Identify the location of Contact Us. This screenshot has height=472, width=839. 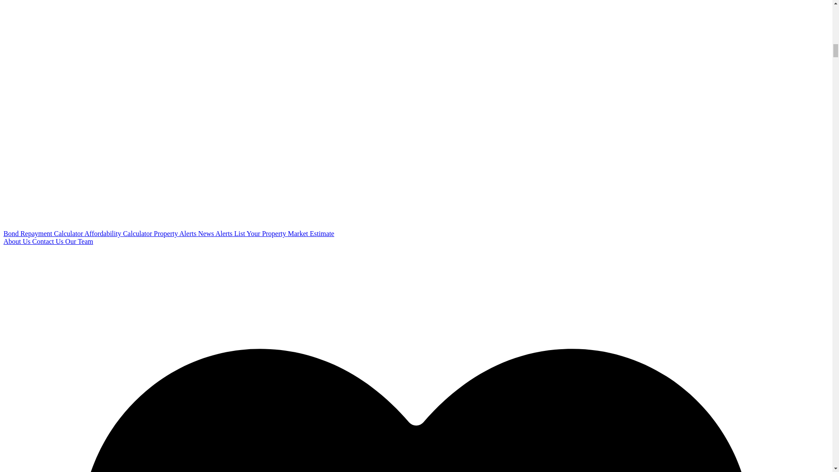
(49, 241).